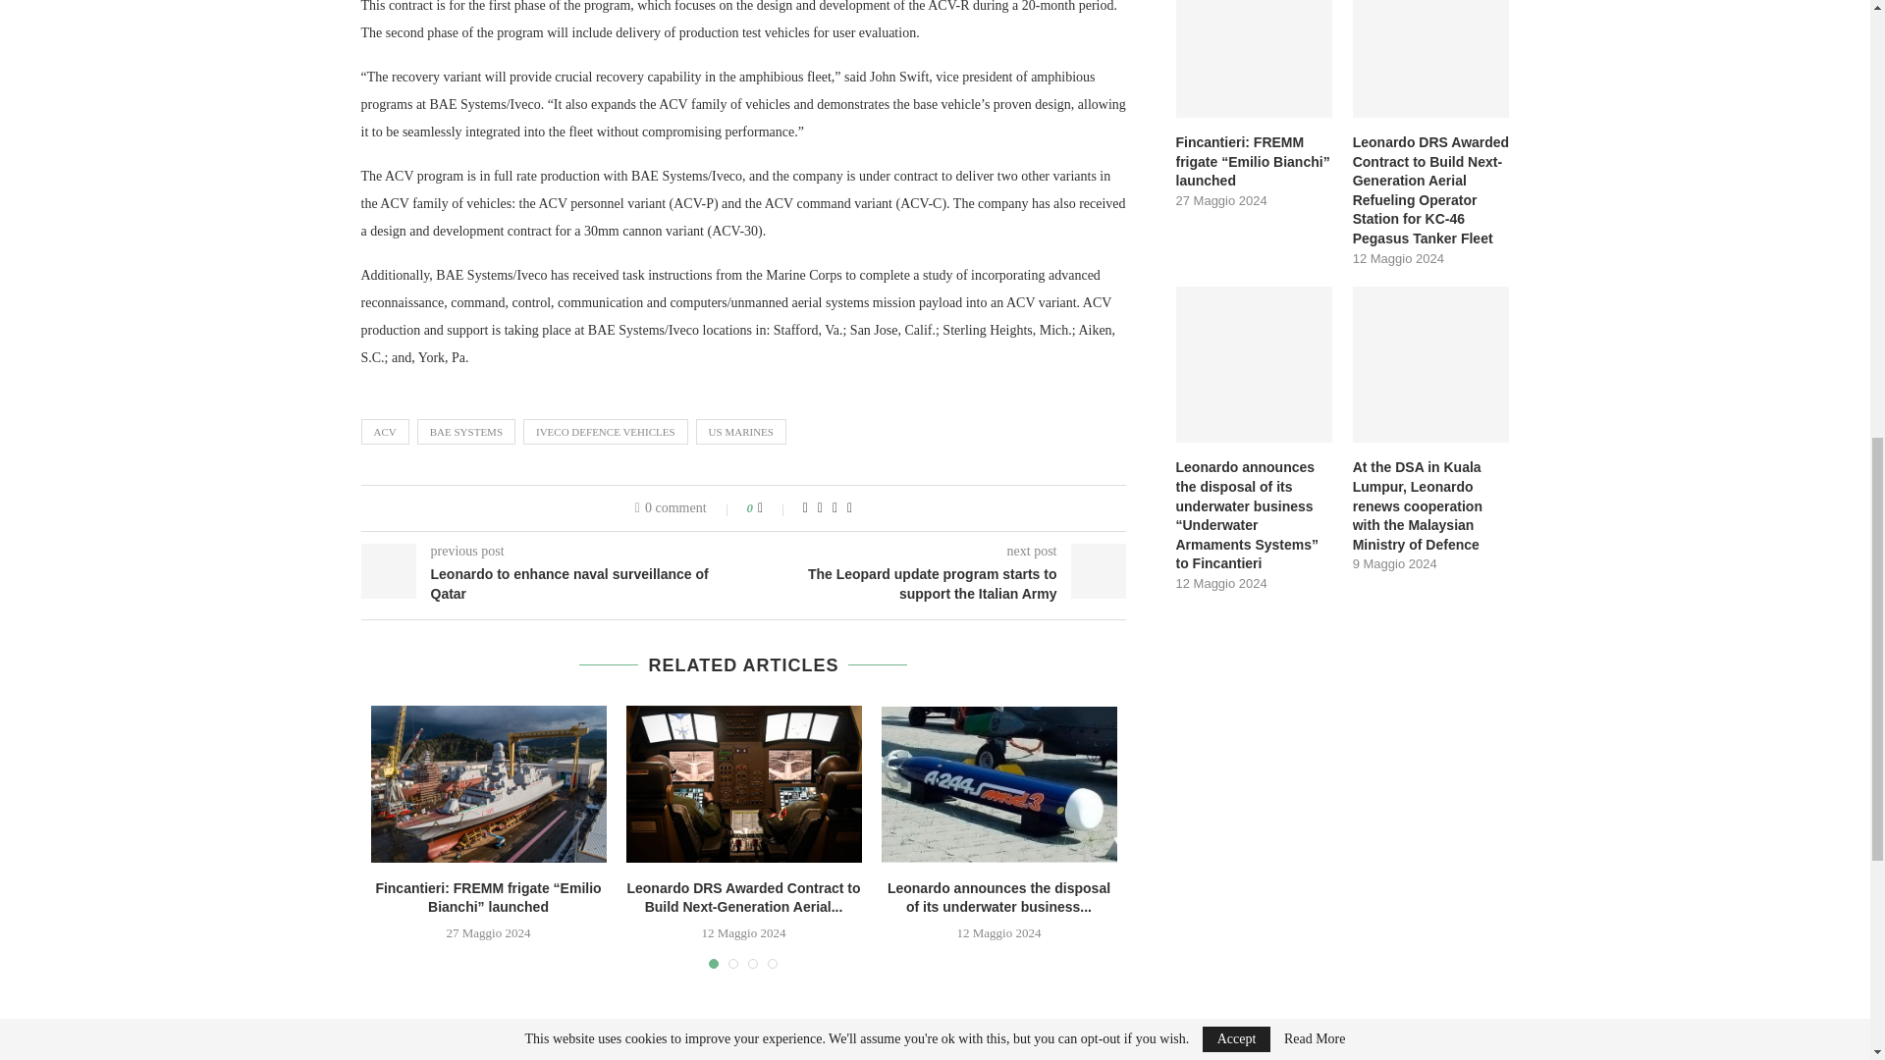  Describe the element at coordinates (553, 583) in the screenshot. I see `Leonardo to enhance naval surveillance of Qatar` at that location.